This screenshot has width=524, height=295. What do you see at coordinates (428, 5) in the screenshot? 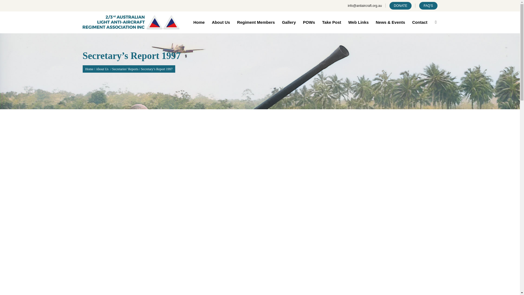
I see `FAQ'S` at bounding box center [428, 5].